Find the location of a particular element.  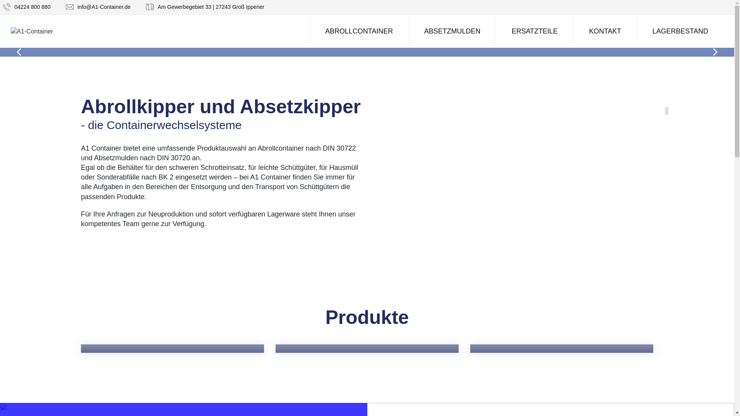

Abrollcontainer is located at coordinates (173, 348).